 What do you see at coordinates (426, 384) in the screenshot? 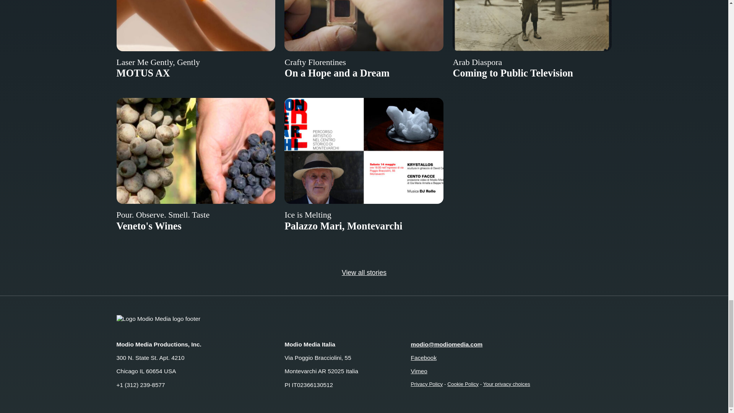
I see `Privacy Policy` at bounding box center [426, 384].